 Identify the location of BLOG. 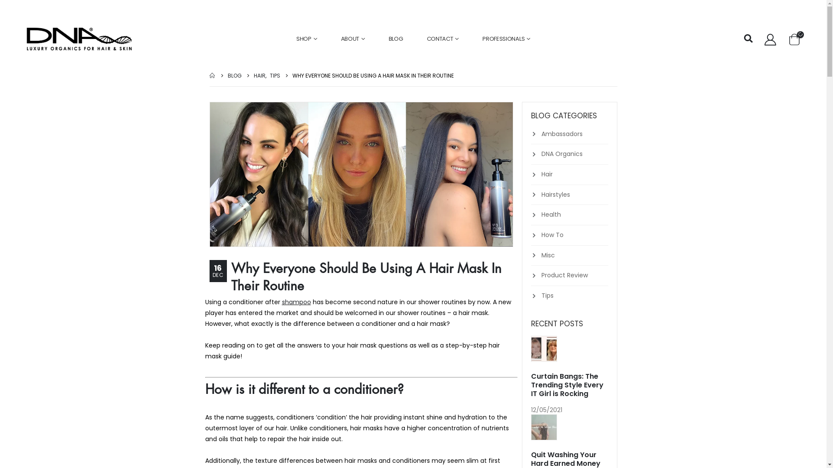
(234, 75).